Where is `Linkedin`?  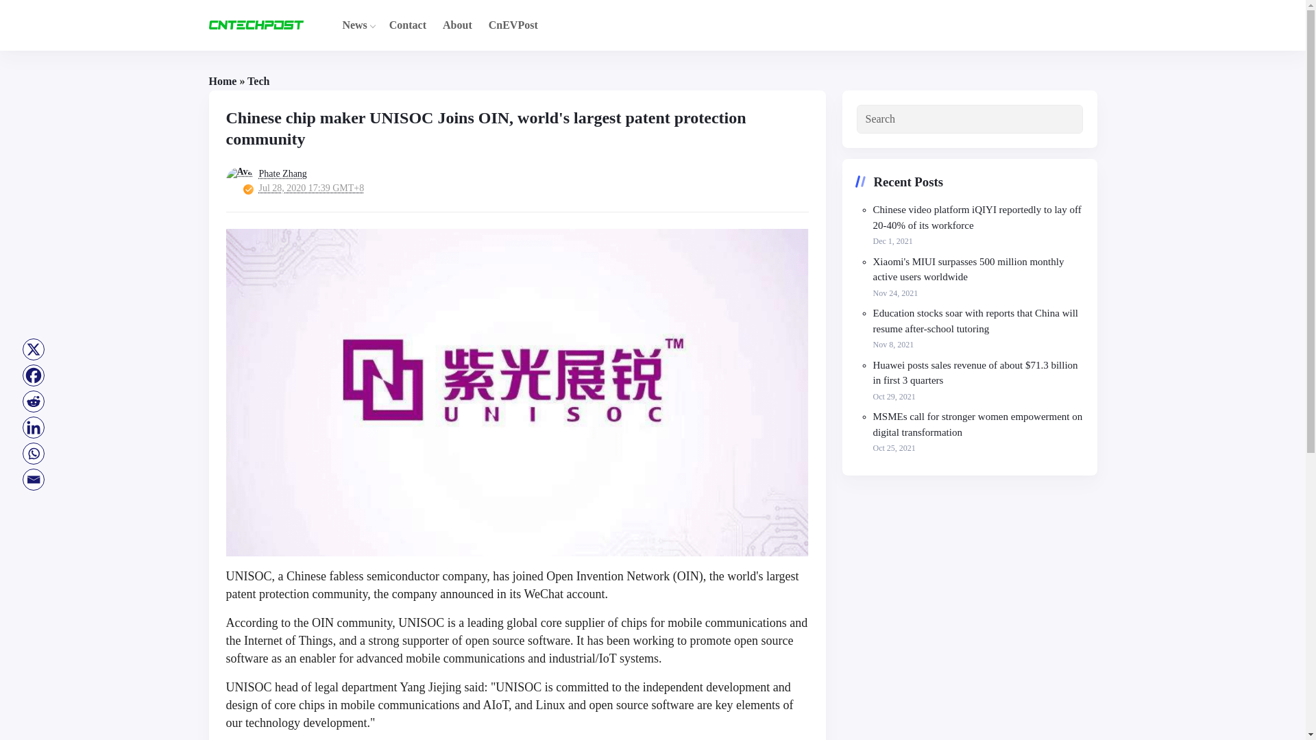 Linkedin is located at coordinates (33, 427).